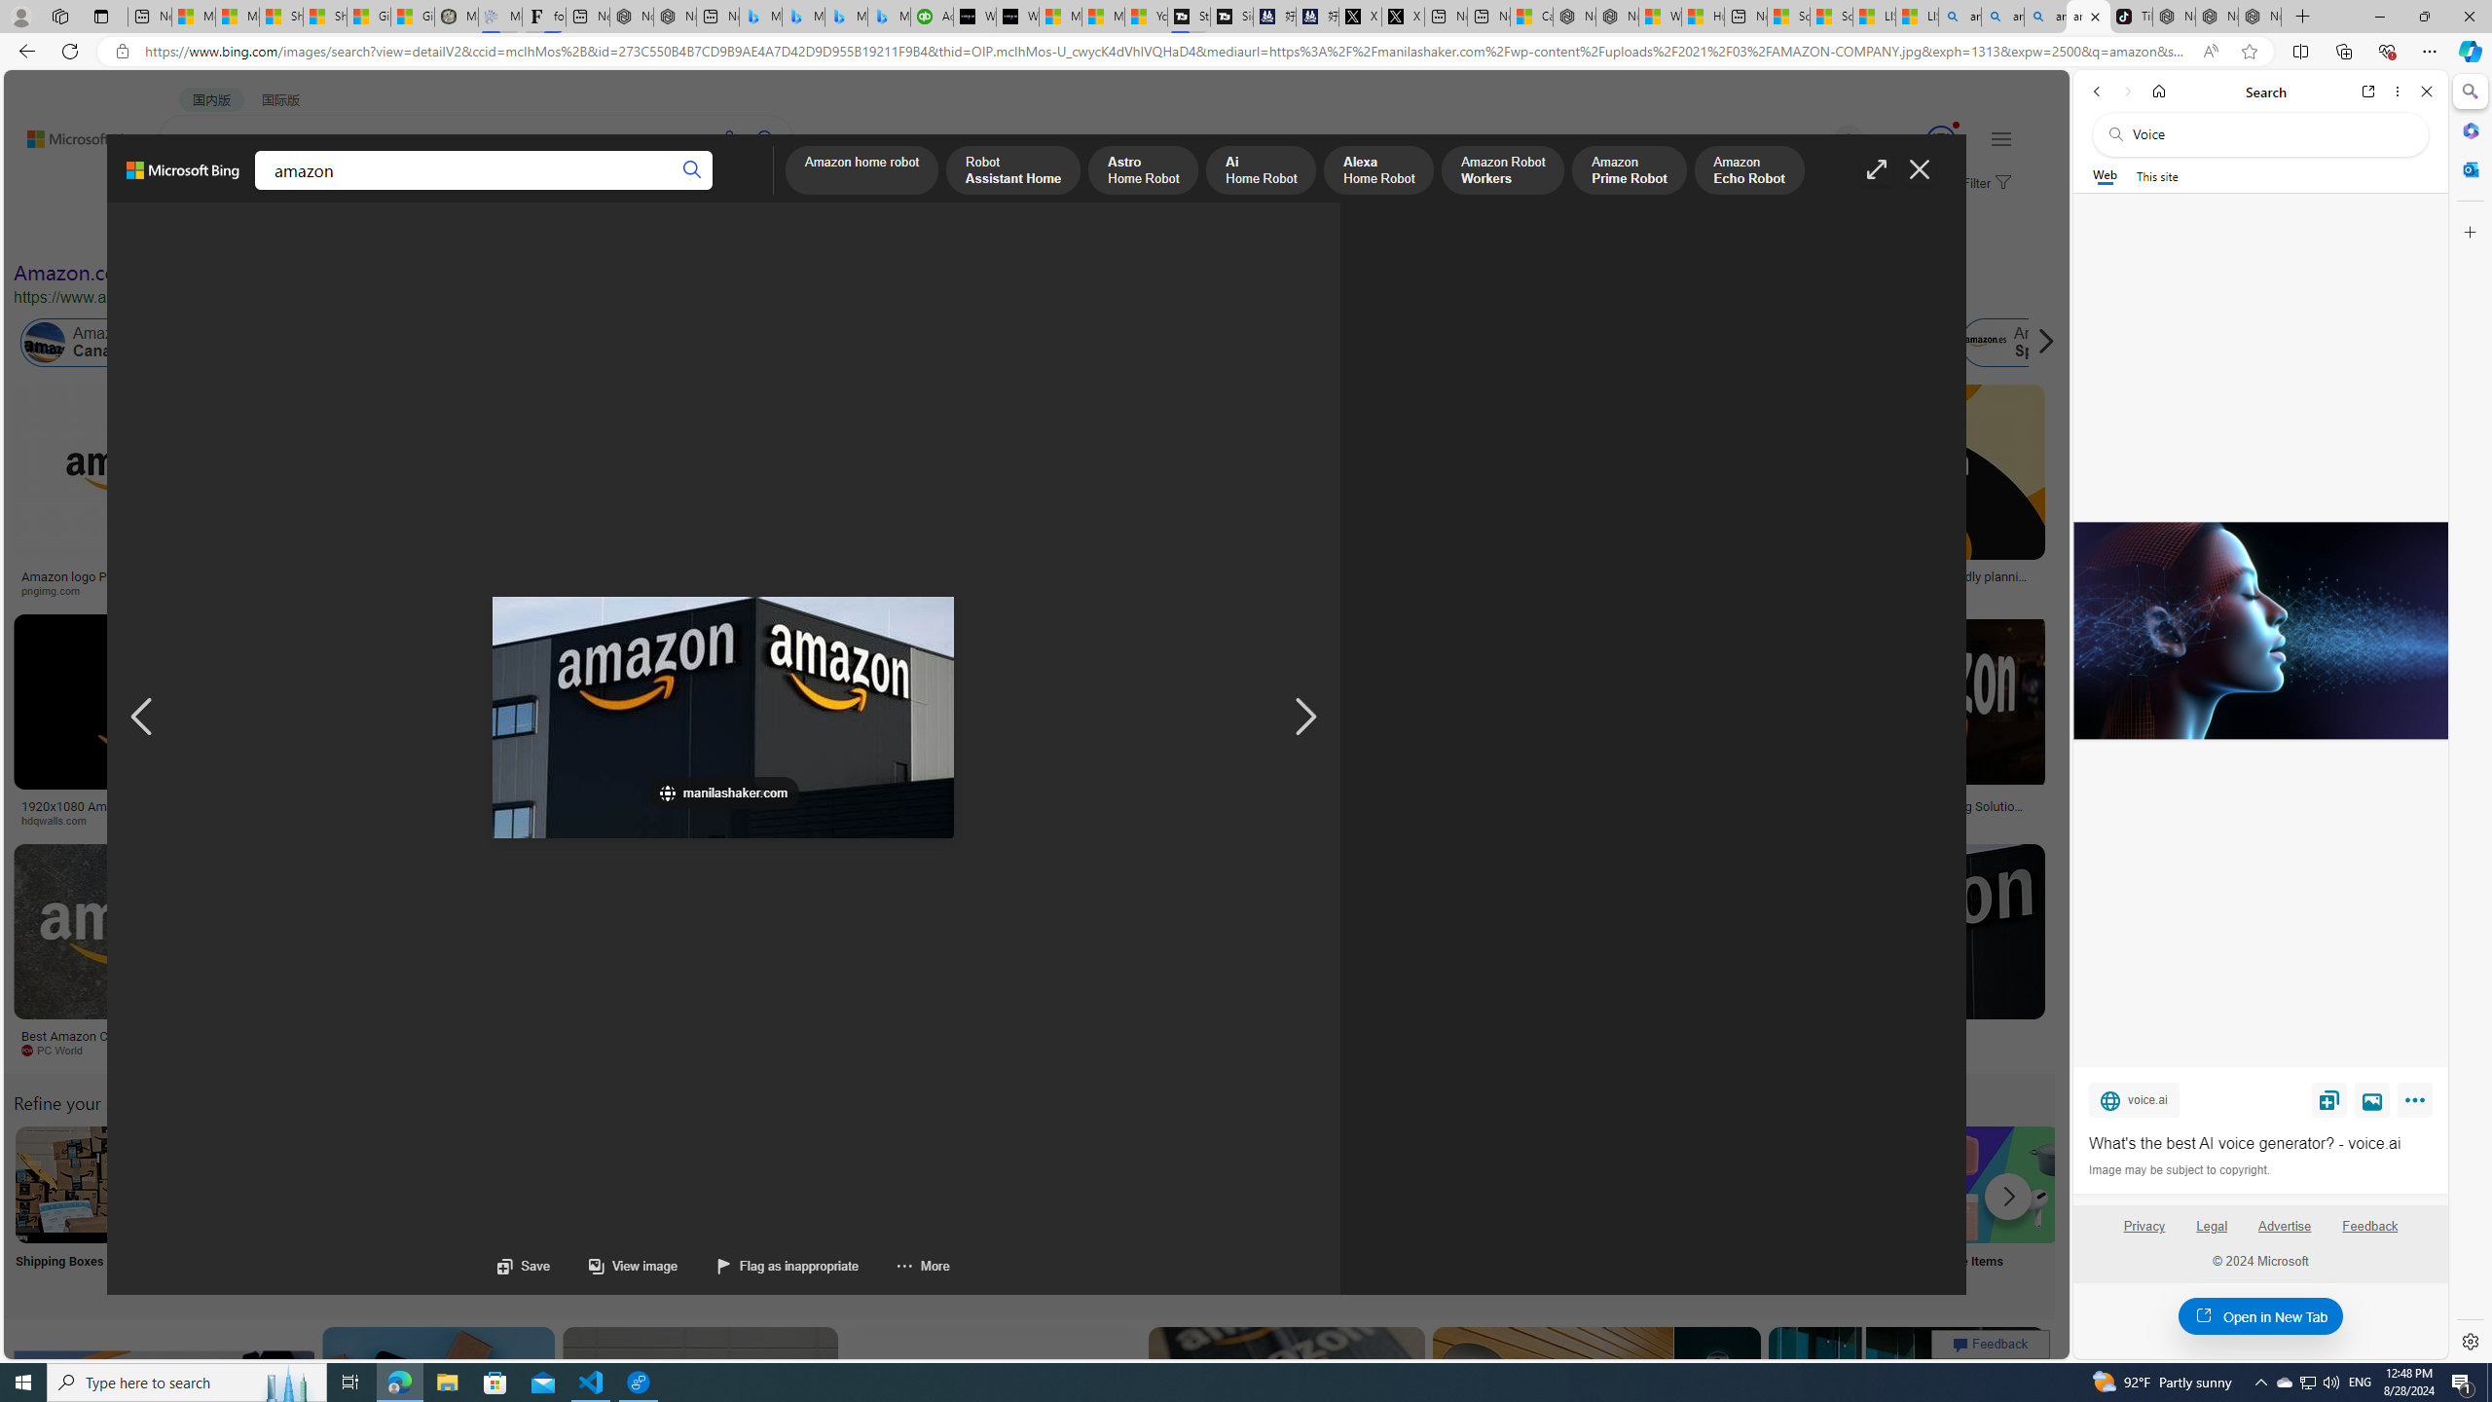  What do you see at coordinates (183, 178) in the screenshot?
I see `Microsoft Bing, Back to Bing search` at bounding box center [183, 178].